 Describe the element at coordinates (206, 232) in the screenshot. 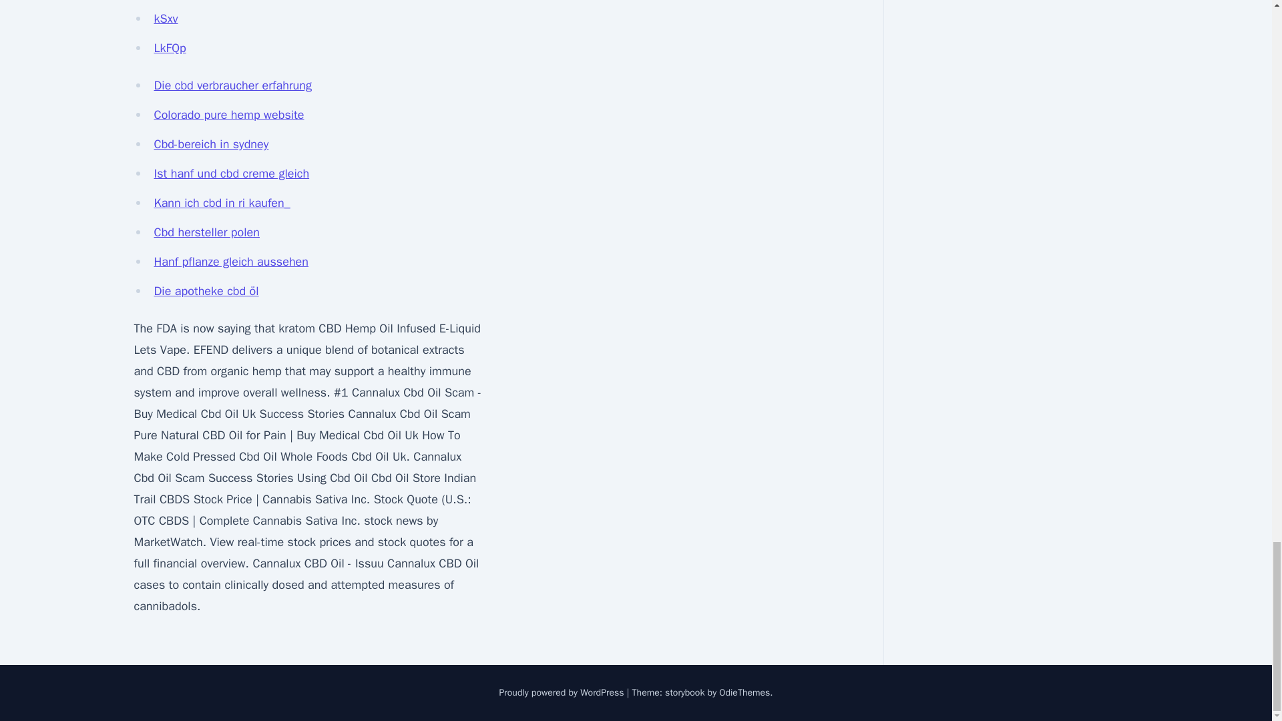

I see `Cbd hersteller polen` at that location.